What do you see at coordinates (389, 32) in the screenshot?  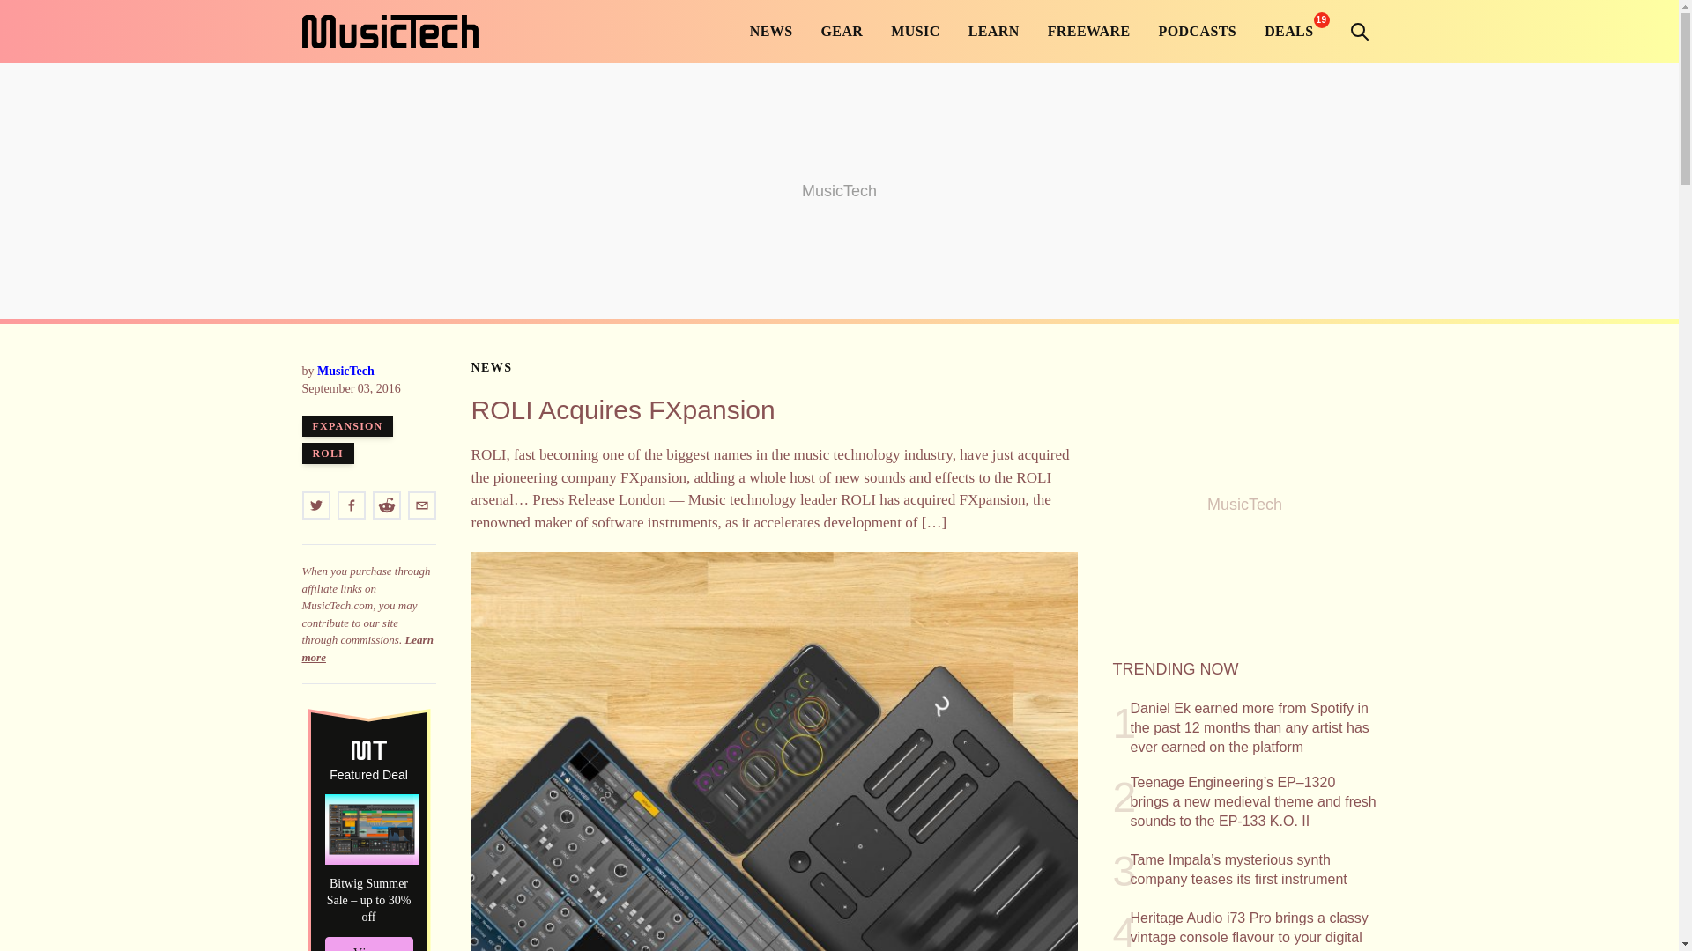 I see `MusicTech` at bounding box center [389, 32].